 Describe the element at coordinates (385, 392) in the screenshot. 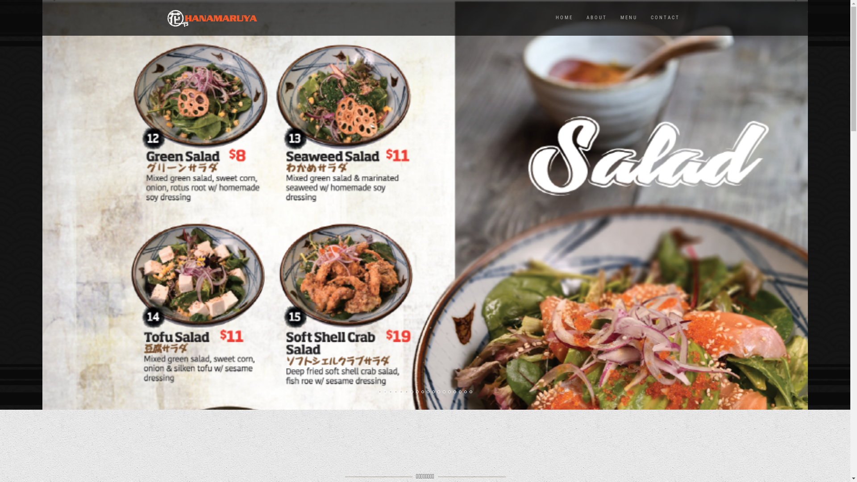

I see `2` at that location.